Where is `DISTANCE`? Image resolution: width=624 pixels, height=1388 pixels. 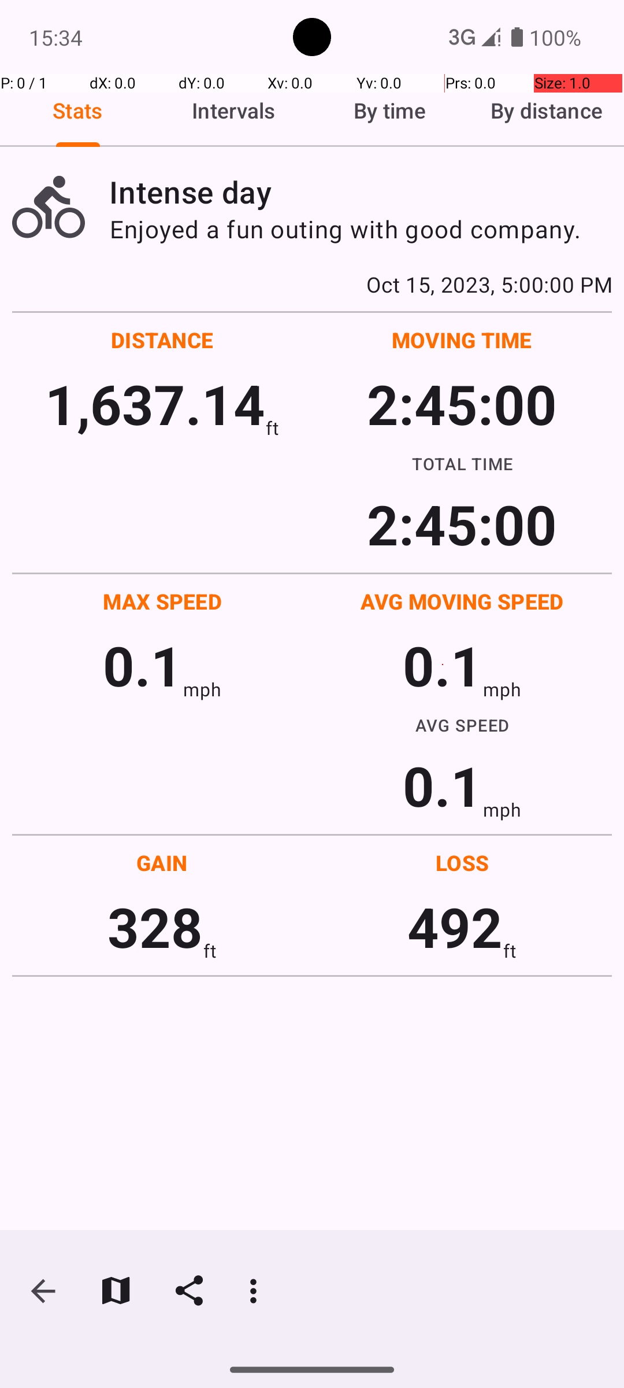 DISTANCE is located at coordinates (162, 340).